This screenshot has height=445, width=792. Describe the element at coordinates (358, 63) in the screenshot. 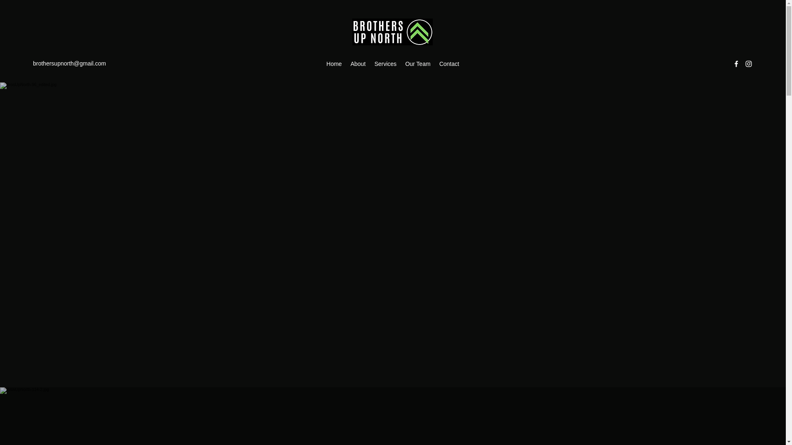

I see `About` at that location.